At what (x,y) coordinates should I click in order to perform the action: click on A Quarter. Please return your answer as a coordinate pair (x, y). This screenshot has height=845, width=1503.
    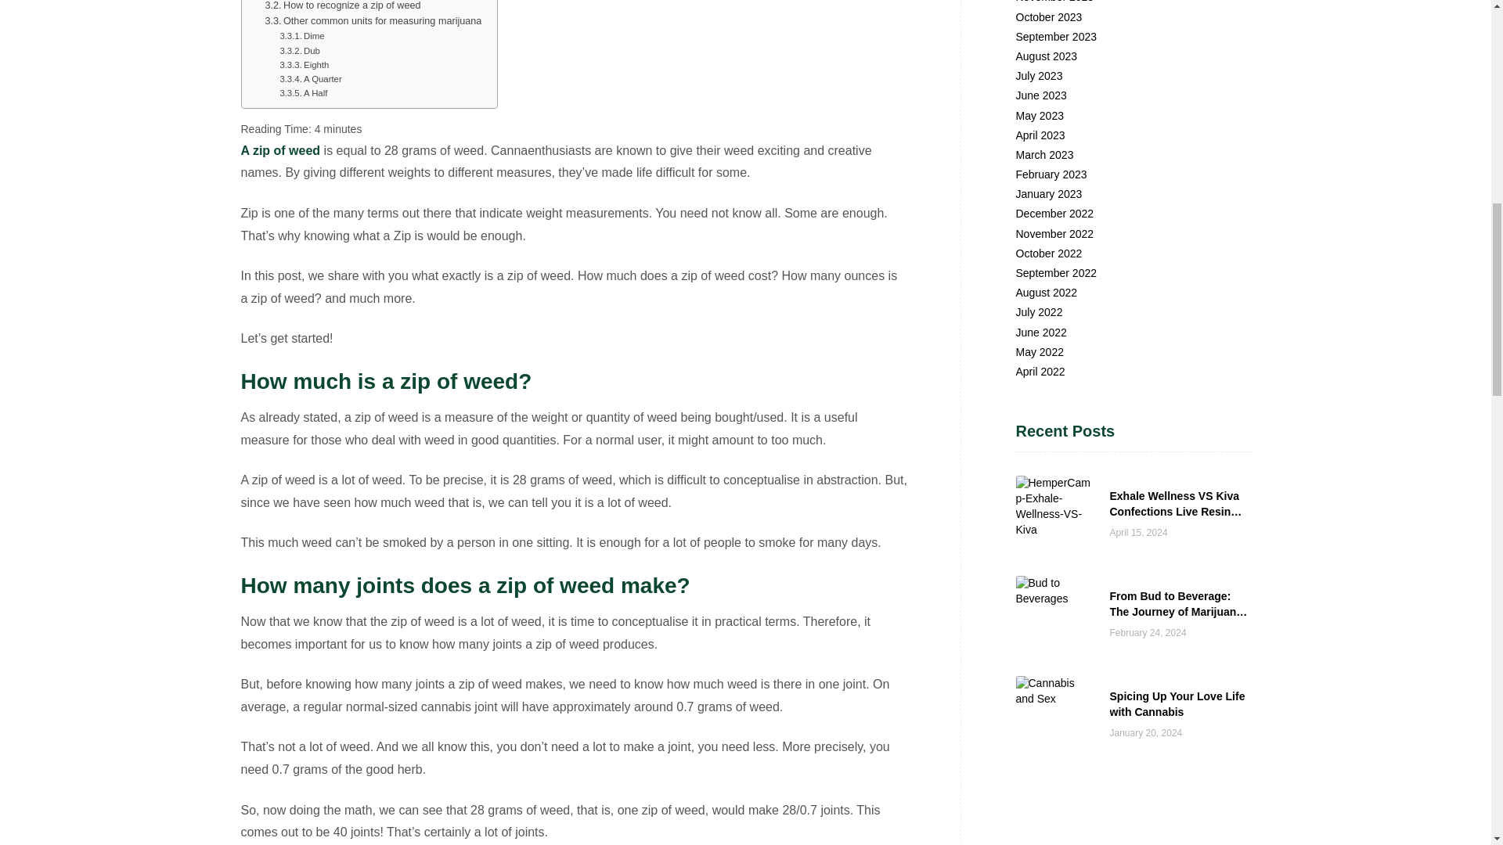
    Looking at the image, I should click on (310, 78).